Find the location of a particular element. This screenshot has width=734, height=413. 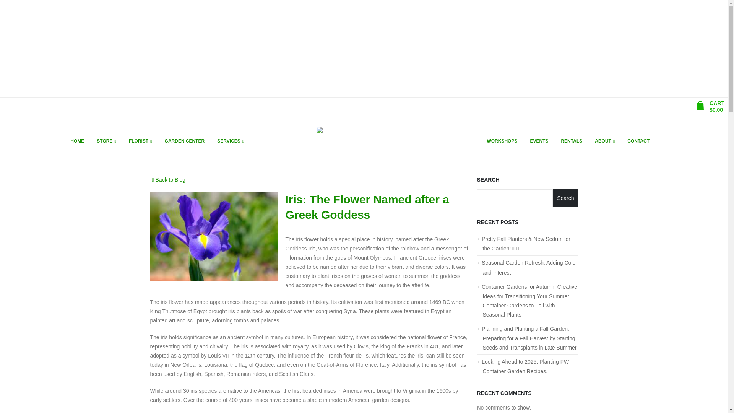

SERVICES is located at coordinates (231, 141).